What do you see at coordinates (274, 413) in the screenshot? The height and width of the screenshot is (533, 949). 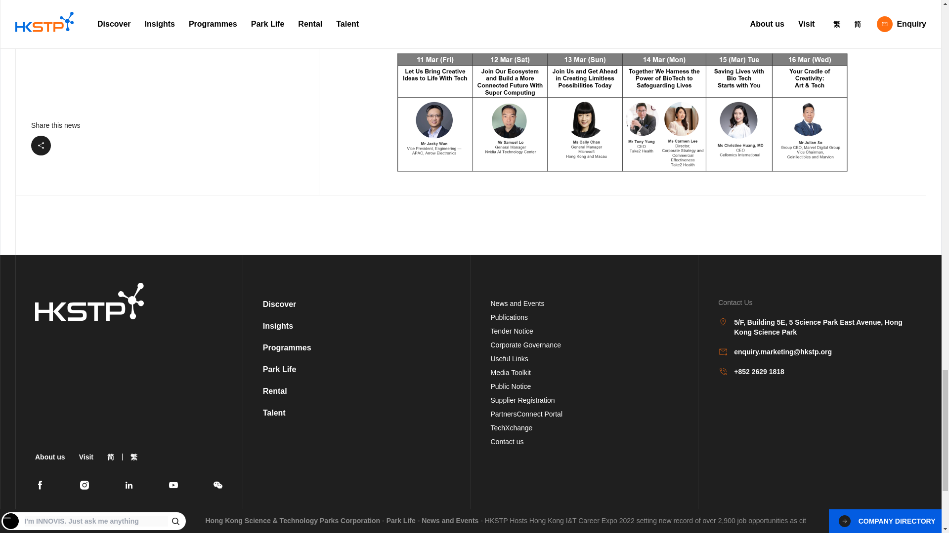 I see `Talent` at bounding box center [274, 413].